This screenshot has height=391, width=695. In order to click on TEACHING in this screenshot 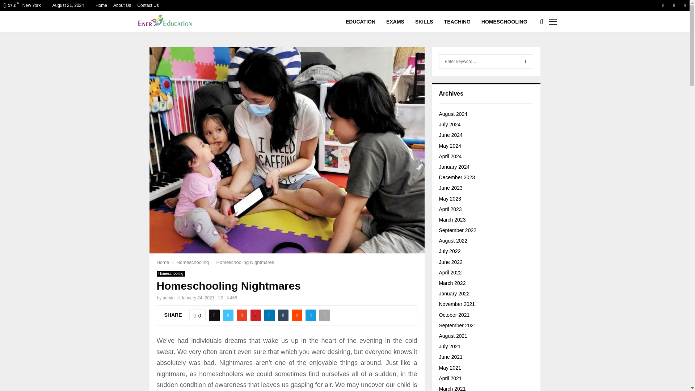, I will do `click(457, 22)`.